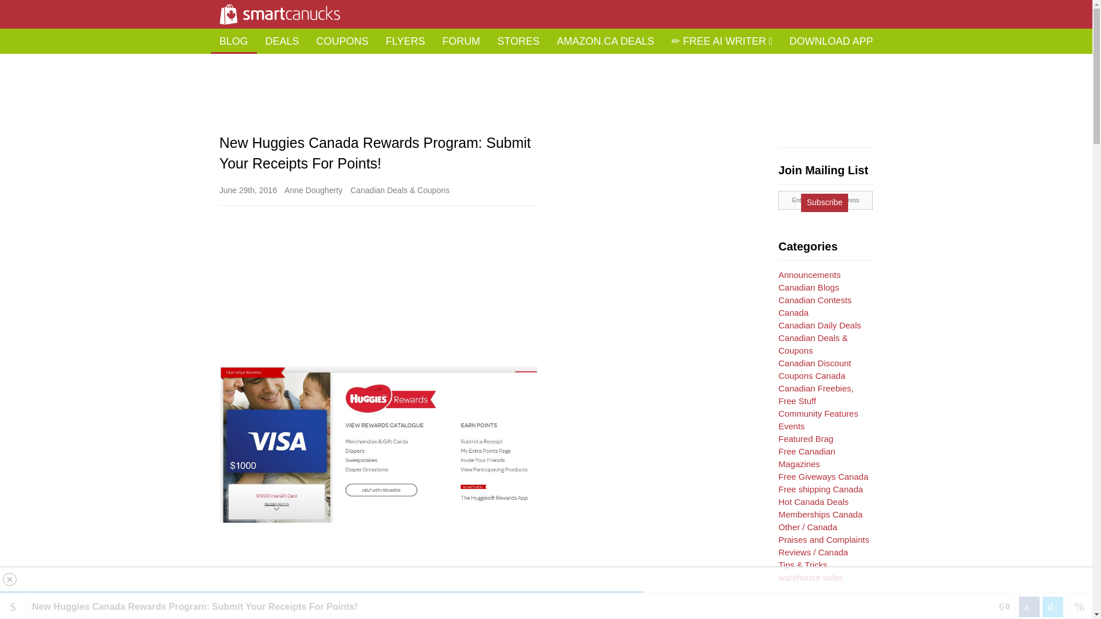 This screenshot has width=1101, height=619. I want to click on STORES, so click(518, 41).